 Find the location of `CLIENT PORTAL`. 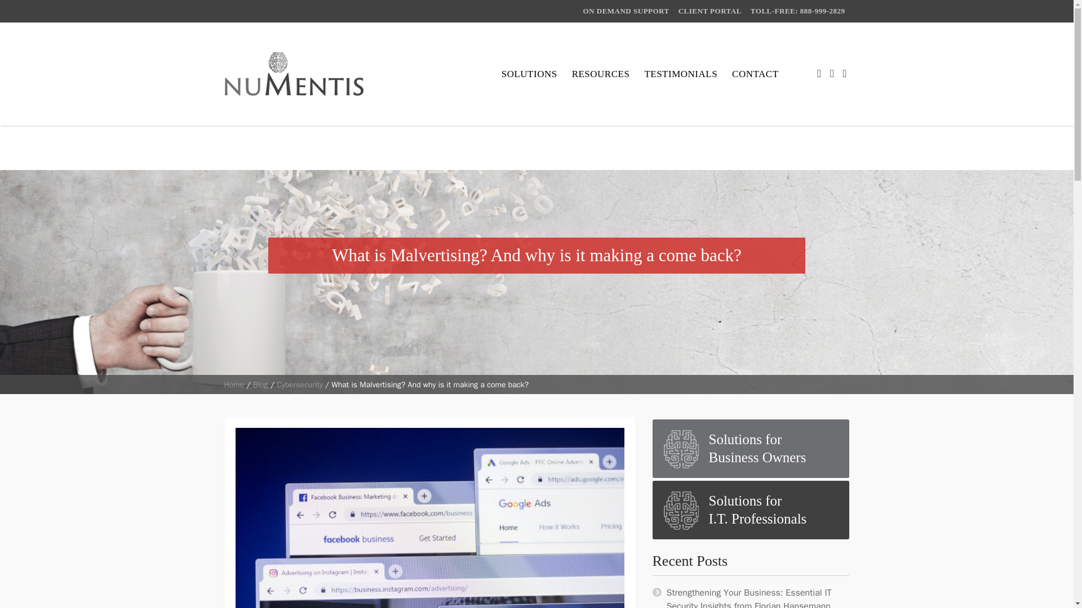

CLIENT PORTAL is located at coordinates (234, 385).